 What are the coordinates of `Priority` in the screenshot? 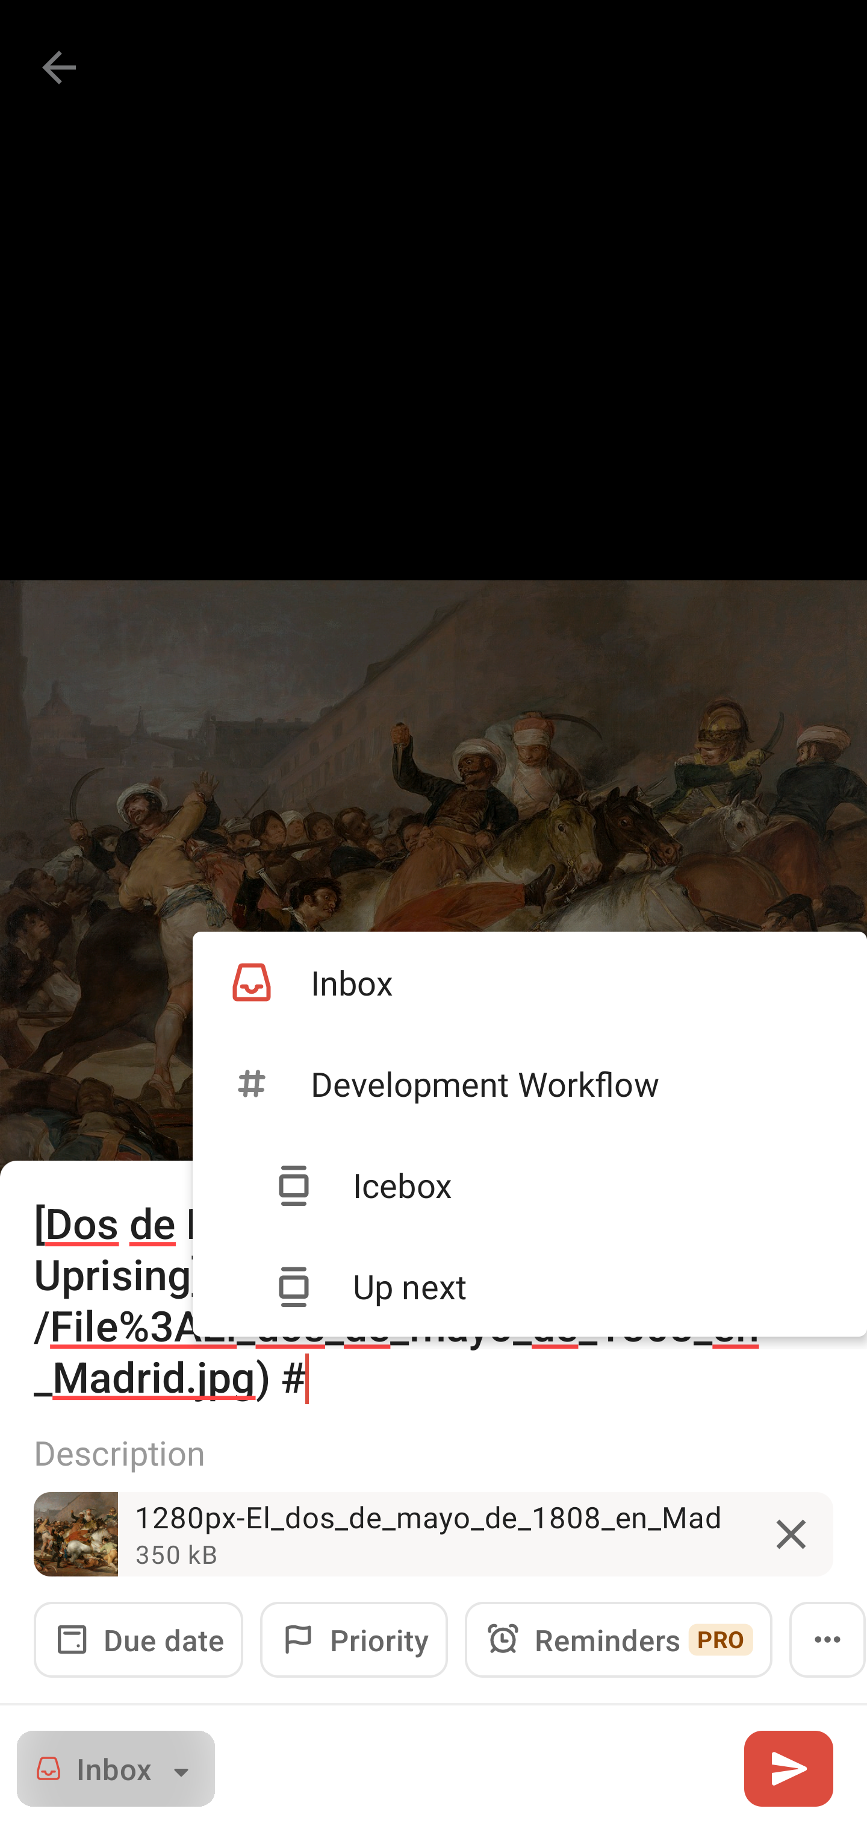 It's located at (354, 1639).